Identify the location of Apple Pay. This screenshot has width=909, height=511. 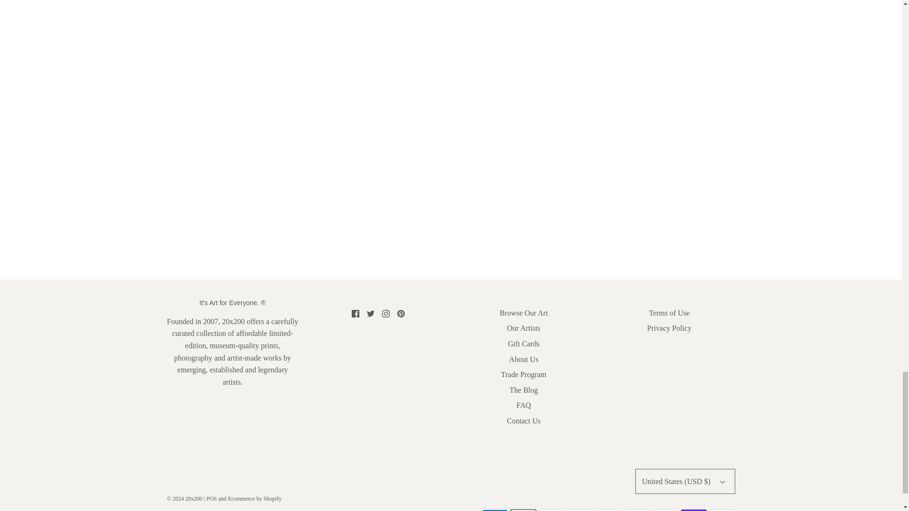
(523, 509).